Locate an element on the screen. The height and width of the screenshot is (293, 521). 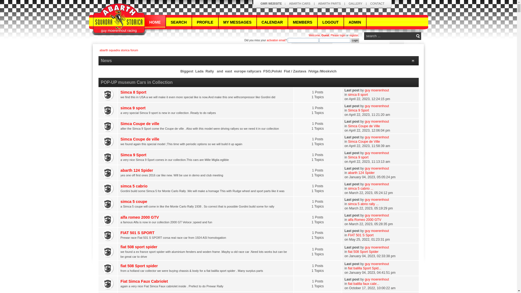
fiat balilla faux cabr... is located at coordinates (364, 284).